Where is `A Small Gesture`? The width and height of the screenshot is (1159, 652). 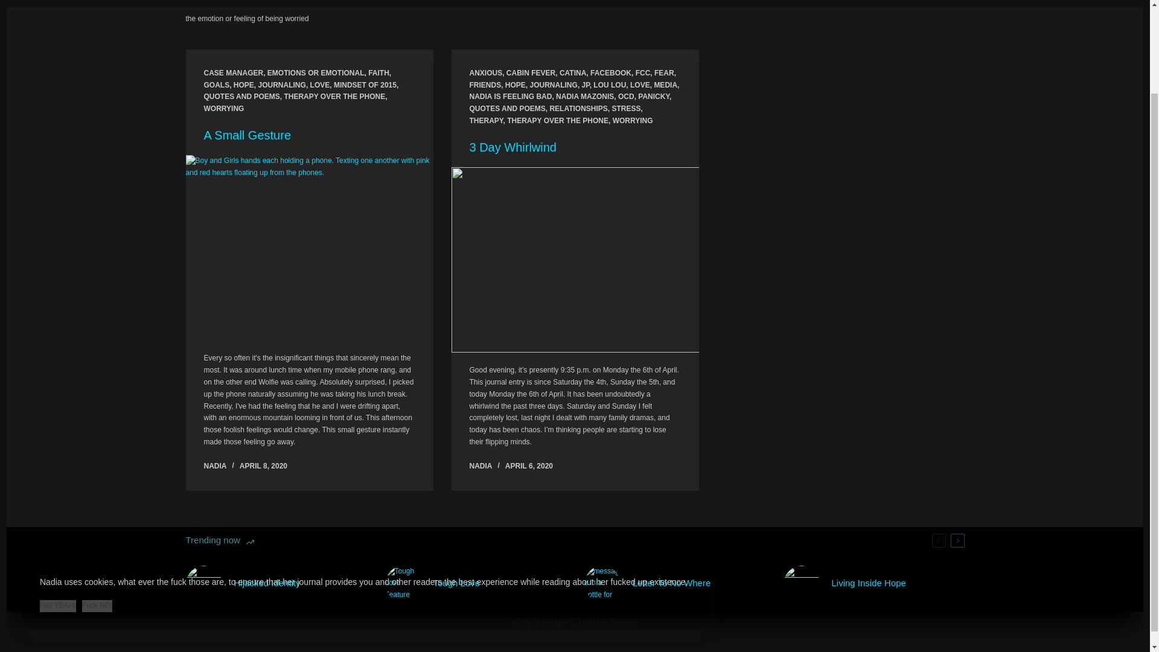 A Small Gesture is located at coordinates (247, 135).